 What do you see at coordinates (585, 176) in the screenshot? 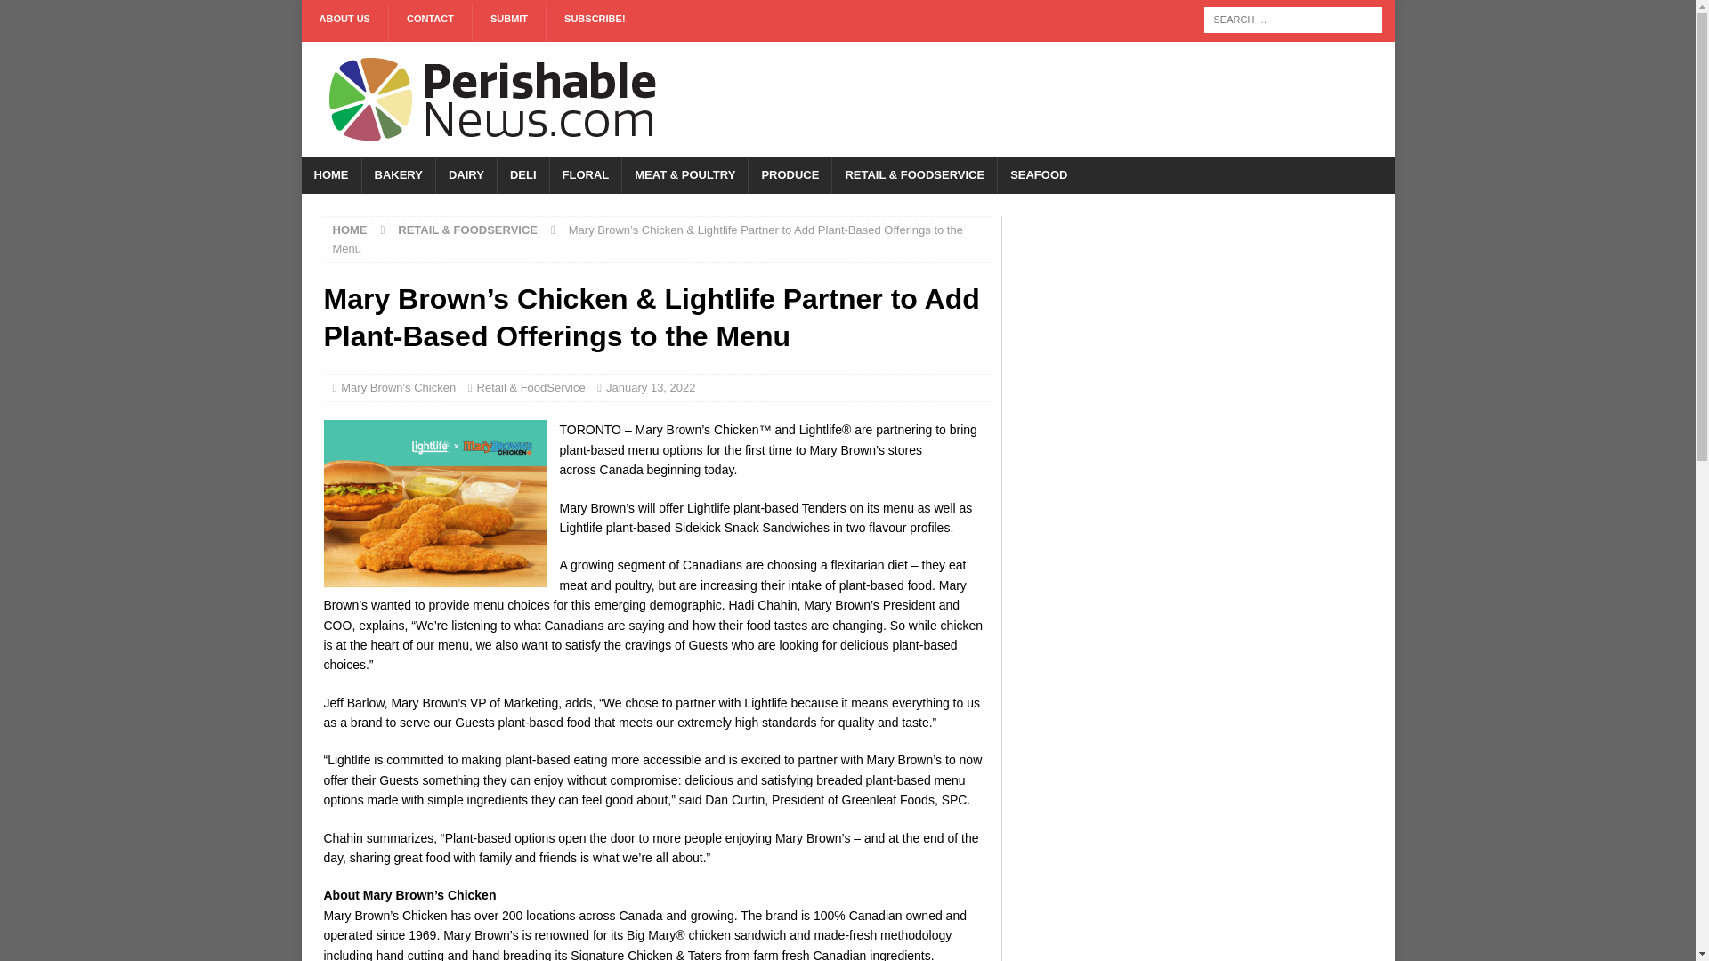
I see `FLORAL` at bounding box center [585, 176].